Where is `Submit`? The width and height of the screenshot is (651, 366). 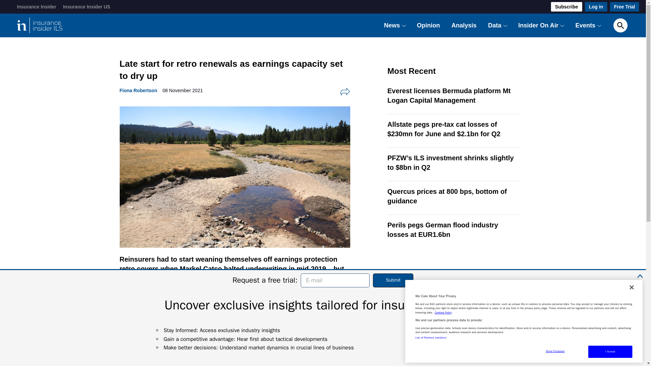 Submit is located at coordinates (393, 280).